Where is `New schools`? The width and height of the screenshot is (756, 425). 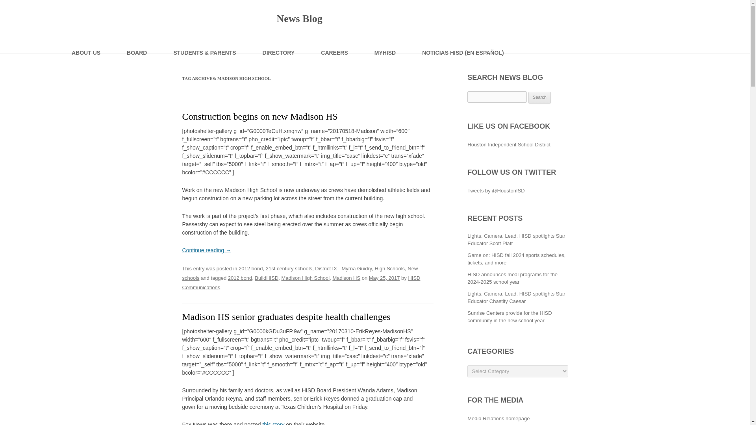 New schools is located at coordinates (300, 273).